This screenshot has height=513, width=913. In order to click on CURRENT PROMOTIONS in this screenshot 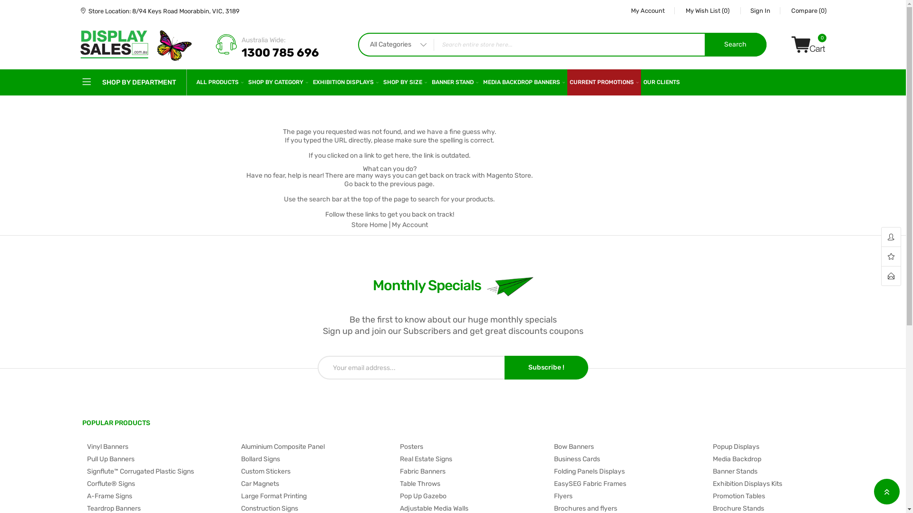, I will do `click(604, 83)`.